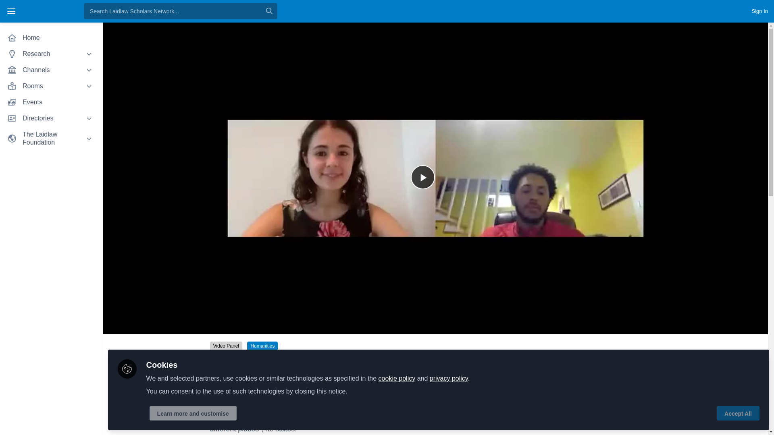  What do you see at coordinates (269, 11) in the screenshot?
I see `Search` at bounding box center [269, 11].